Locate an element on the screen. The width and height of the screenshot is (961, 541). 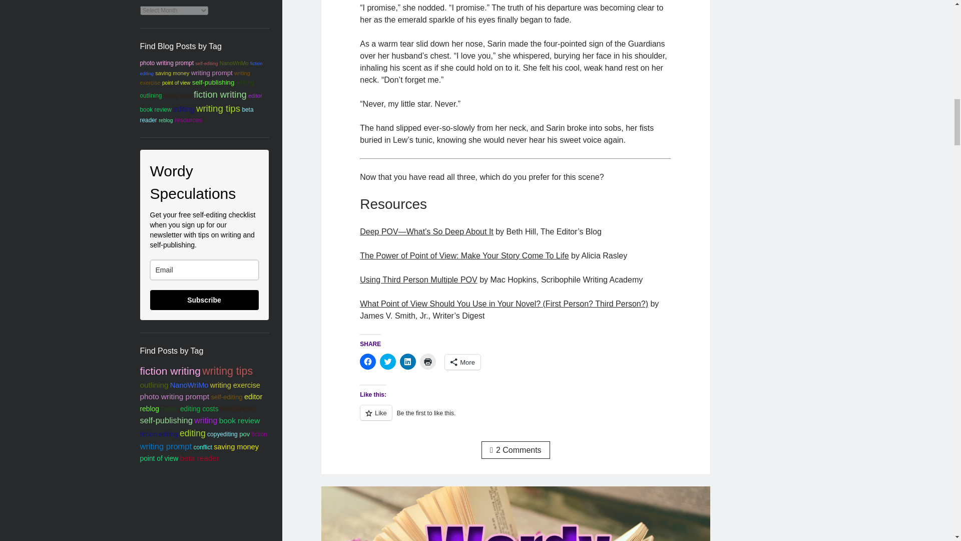
NanoWriMo is located at coordinates (234, 63).